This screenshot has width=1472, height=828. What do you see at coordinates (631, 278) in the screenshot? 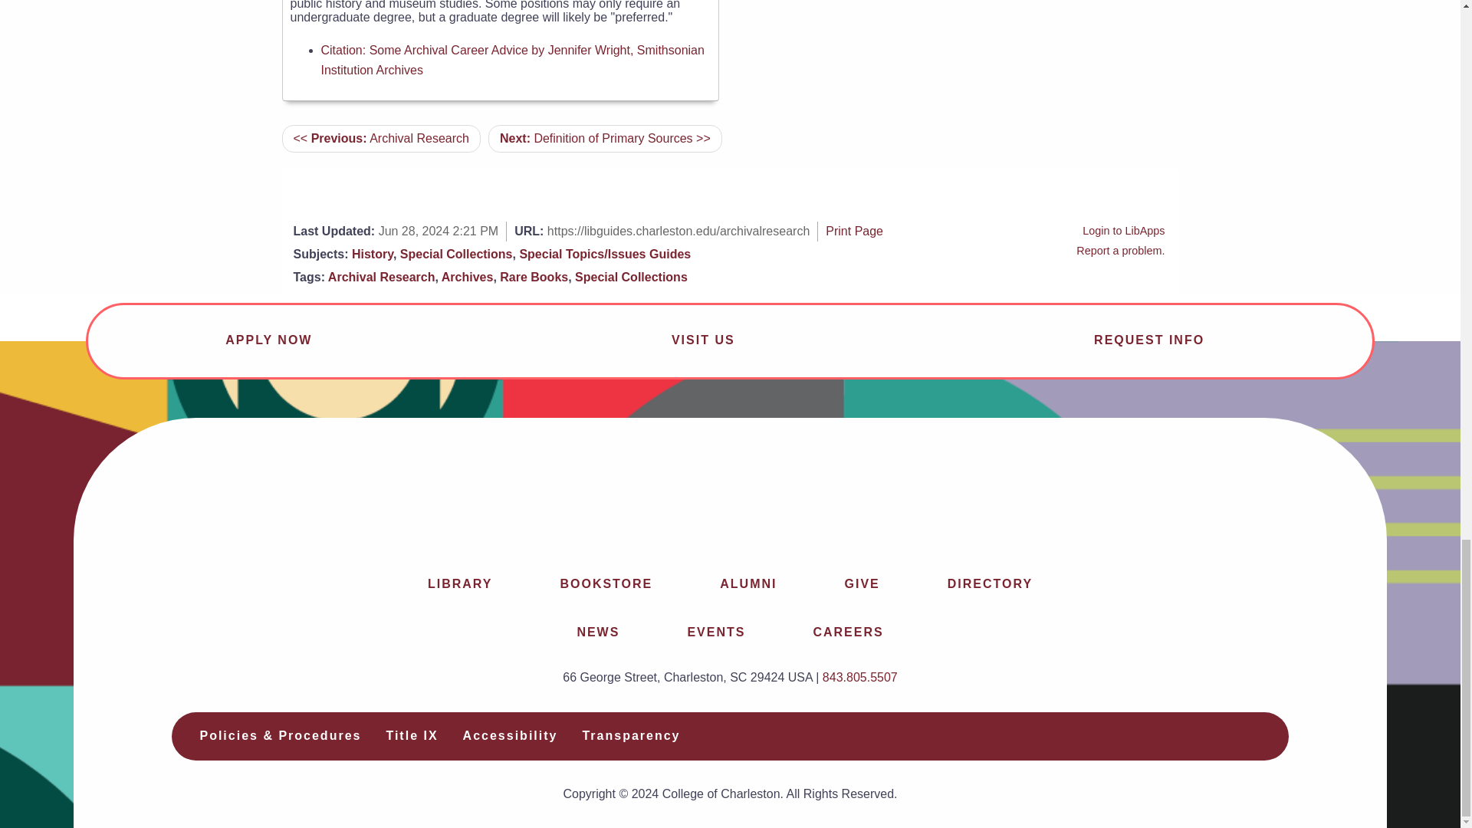
I see `Special Collections` at bounding box center [631, 278].